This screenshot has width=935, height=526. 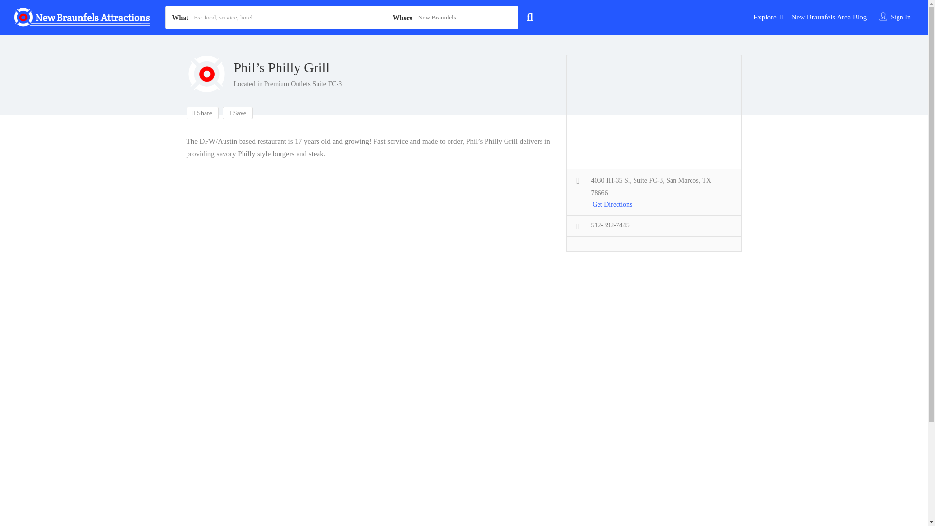 What do you see at coordinates (237, 113) in the screenshot?
I see `Save` at bounding box center [237, 113].